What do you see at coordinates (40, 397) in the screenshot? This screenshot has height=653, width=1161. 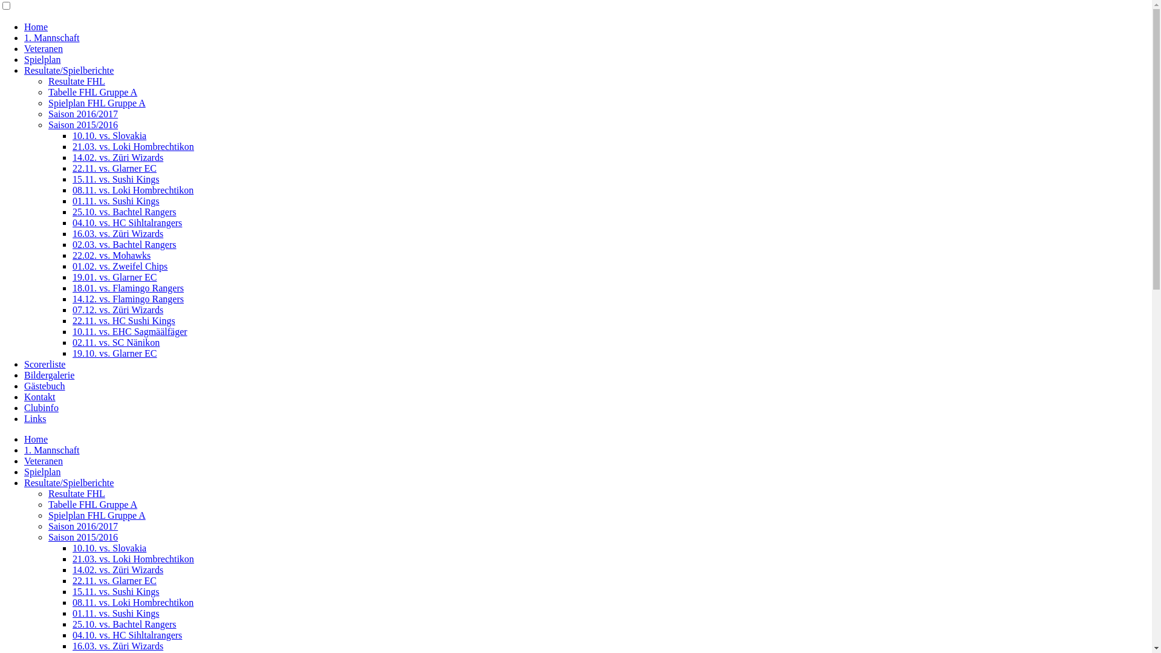 I see `Kontakt` at bounding box center [40, 397].